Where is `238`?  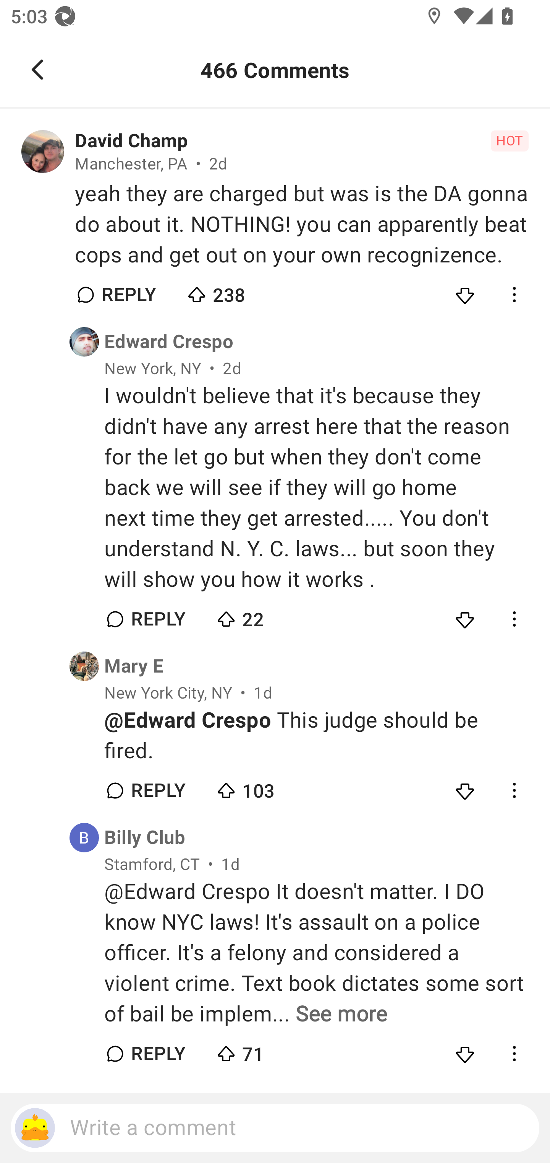
238 is located at coordinates (238, 291).